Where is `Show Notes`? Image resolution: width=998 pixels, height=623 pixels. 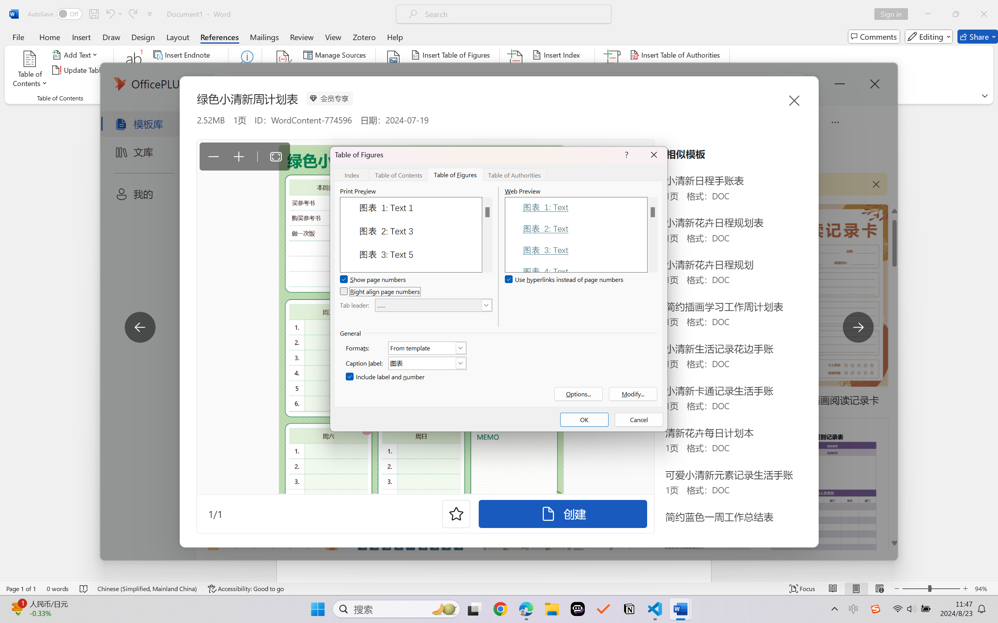 Show Notes is located at coordinates (179, 85).